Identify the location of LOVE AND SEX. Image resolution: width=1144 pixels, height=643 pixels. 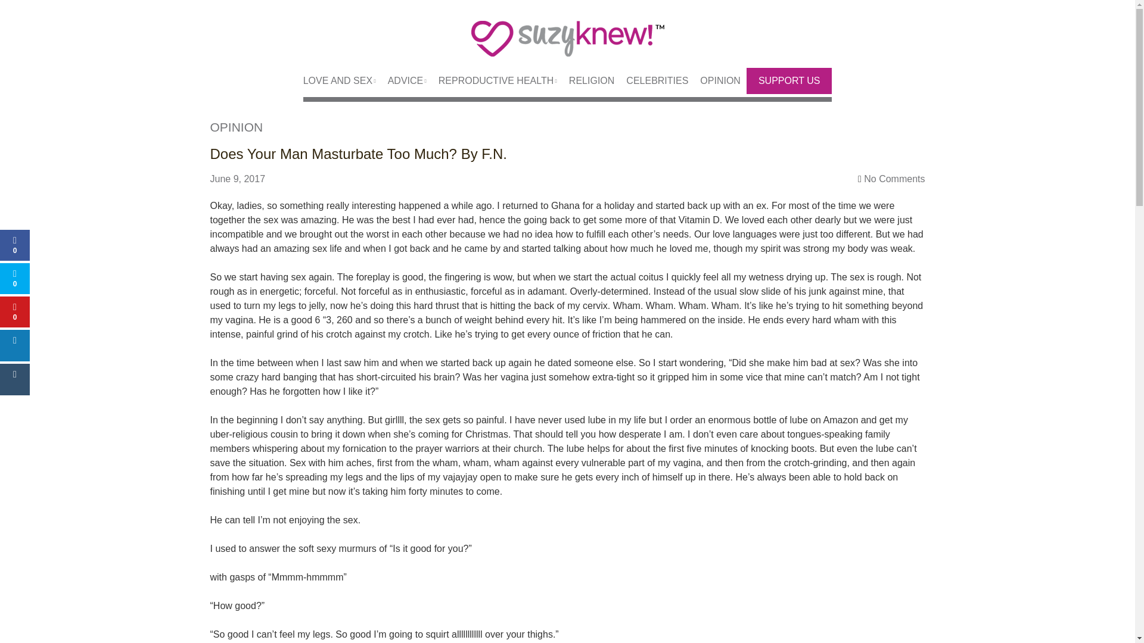
(340, 81).